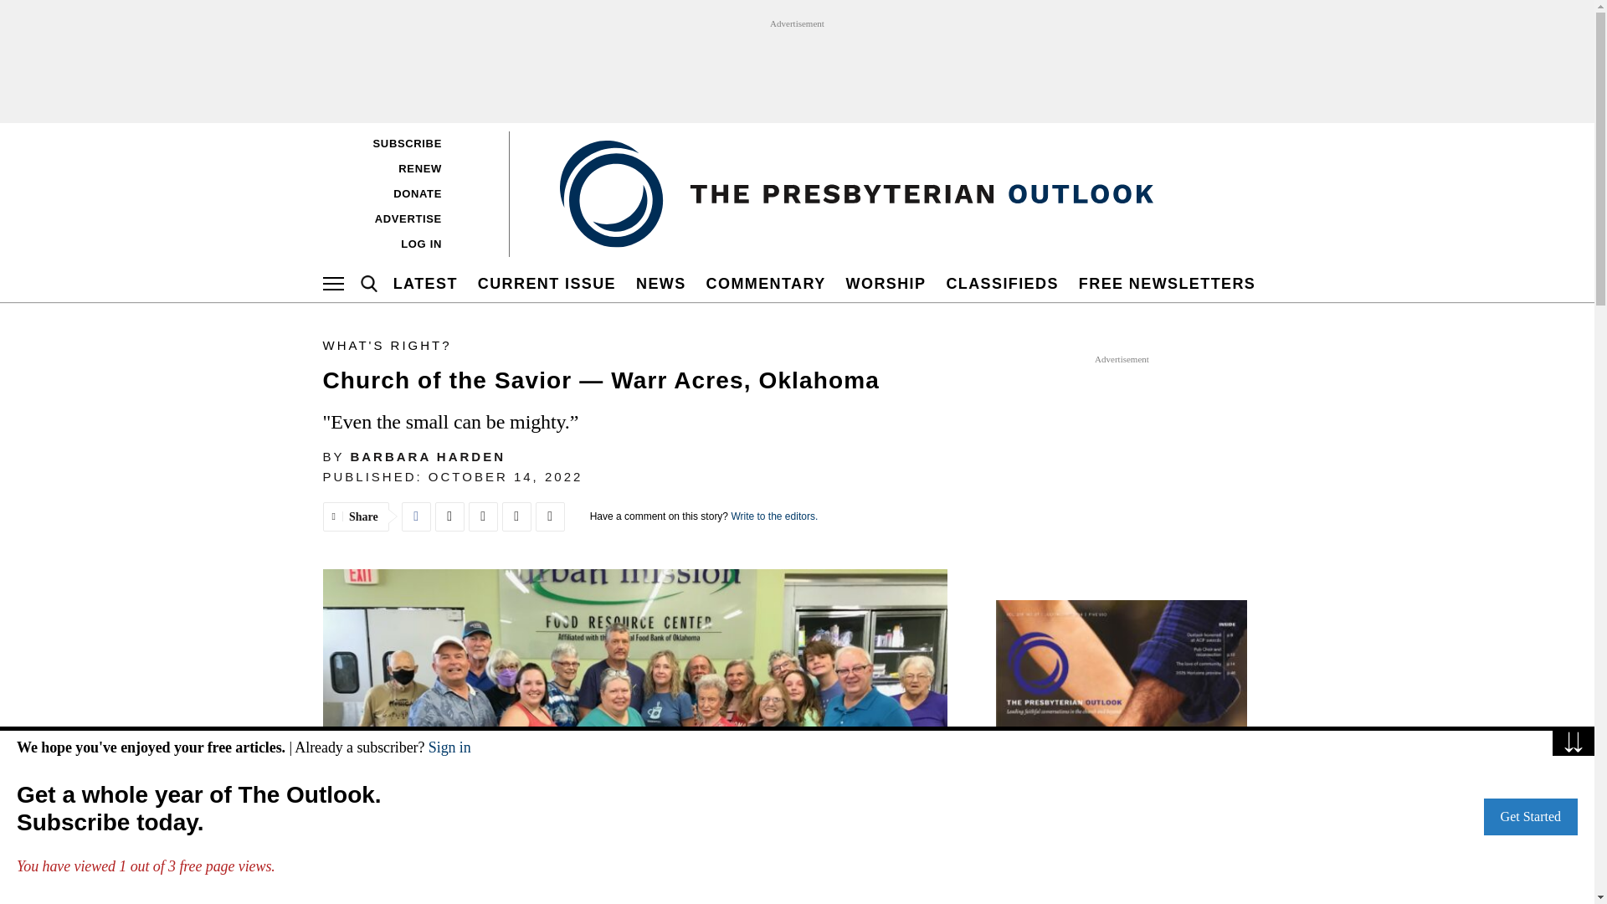  I want to click on Worship, so click(886, 283).